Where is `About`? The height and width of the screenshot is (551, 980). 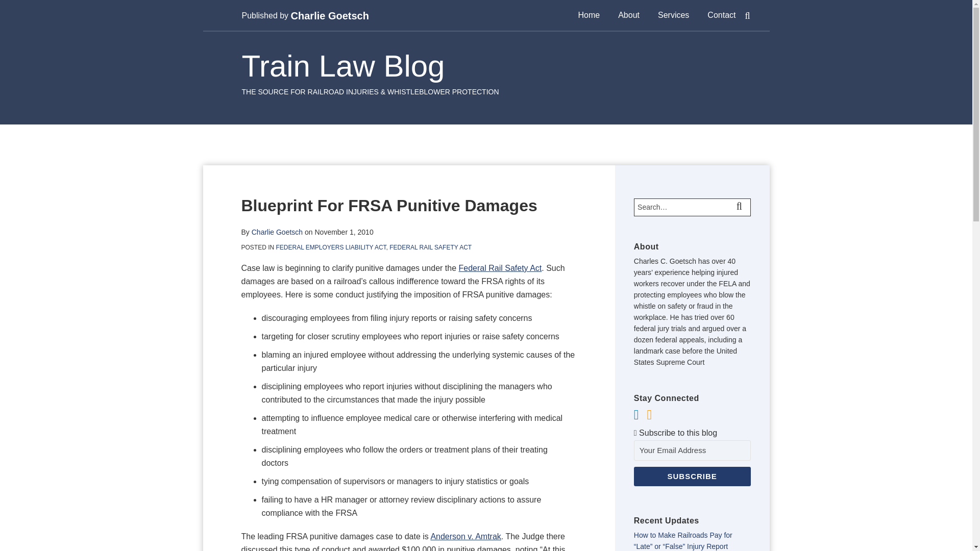
About is located at coordinates (629, 15).